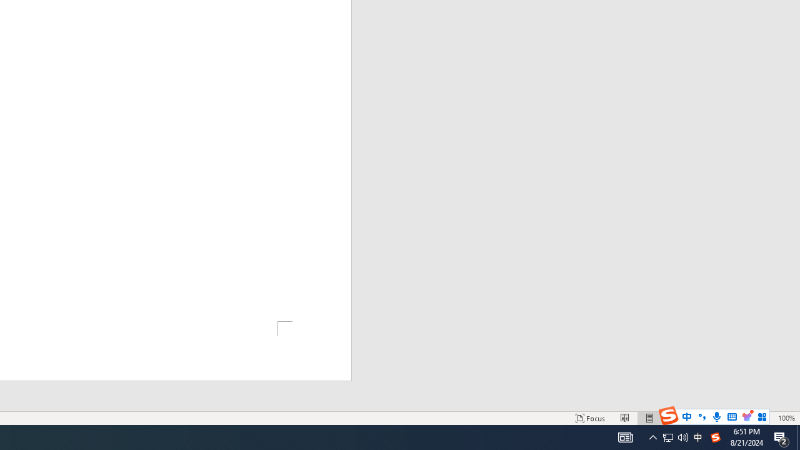 The height and width of the screenshot is (450, 800). What do you see at coordinates (674, 417) in the screenshot?
I see `Web Layout` at bounding box center [674, 417].